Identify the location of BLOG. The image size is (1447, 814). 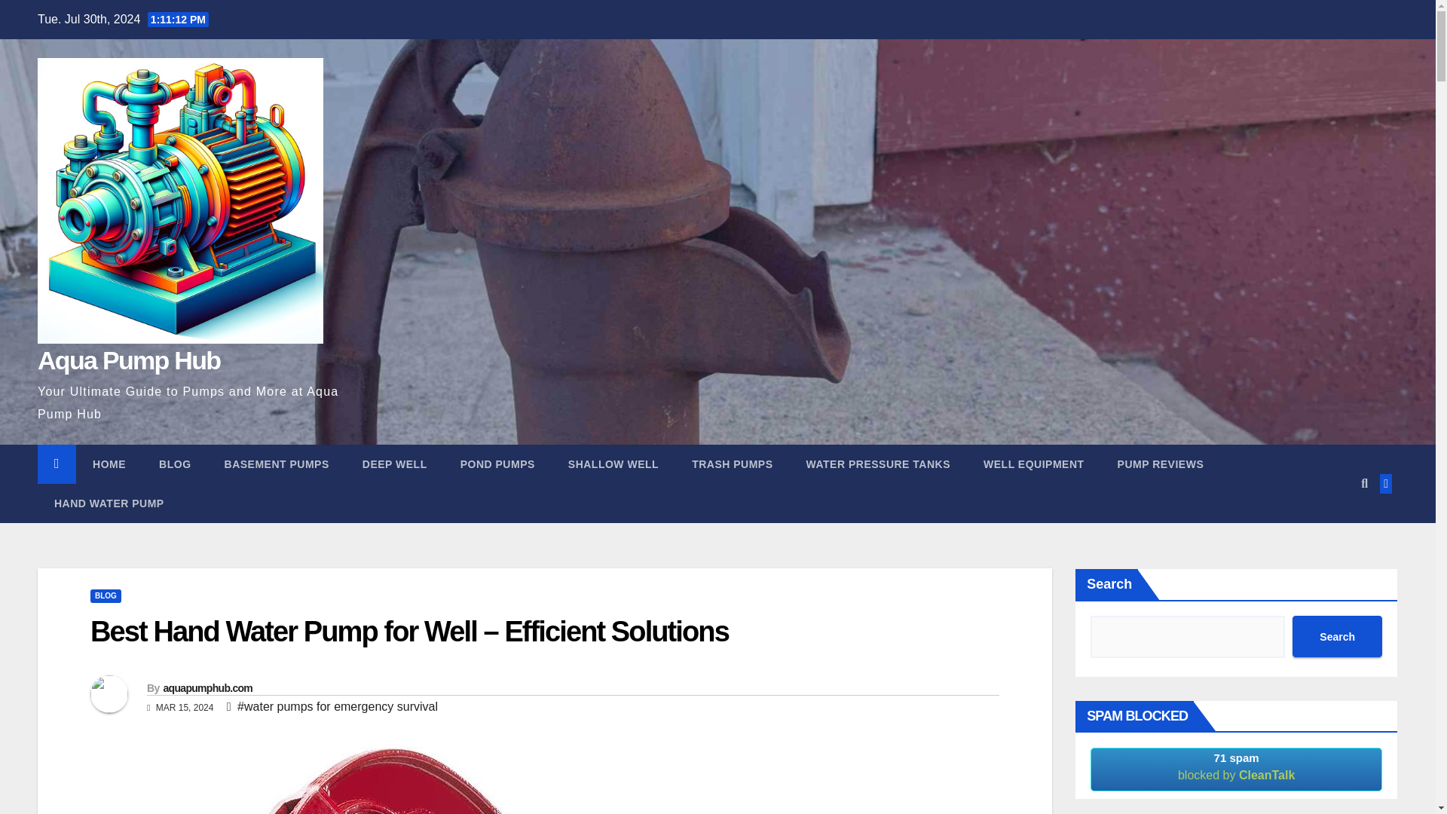
(106, 595).